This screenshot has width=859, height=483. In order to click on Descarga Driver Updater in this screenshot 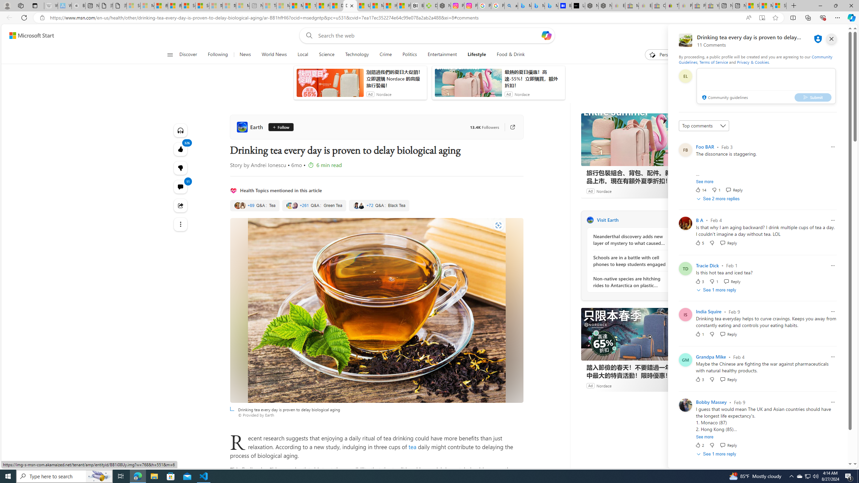, I will do `click(430, 6)`.